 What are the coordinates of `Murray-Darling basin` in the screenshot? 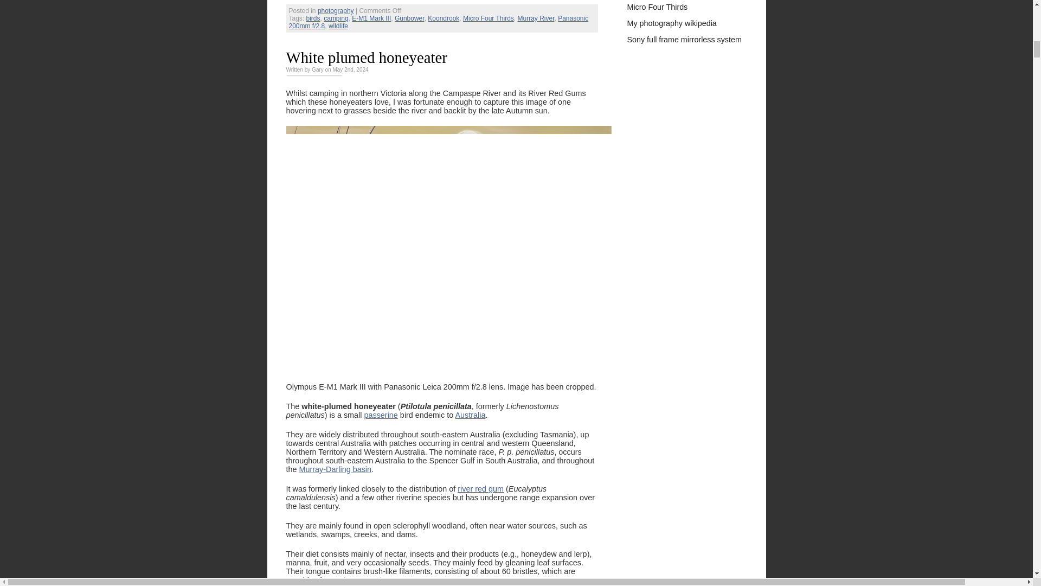 It's located at (335, 469).